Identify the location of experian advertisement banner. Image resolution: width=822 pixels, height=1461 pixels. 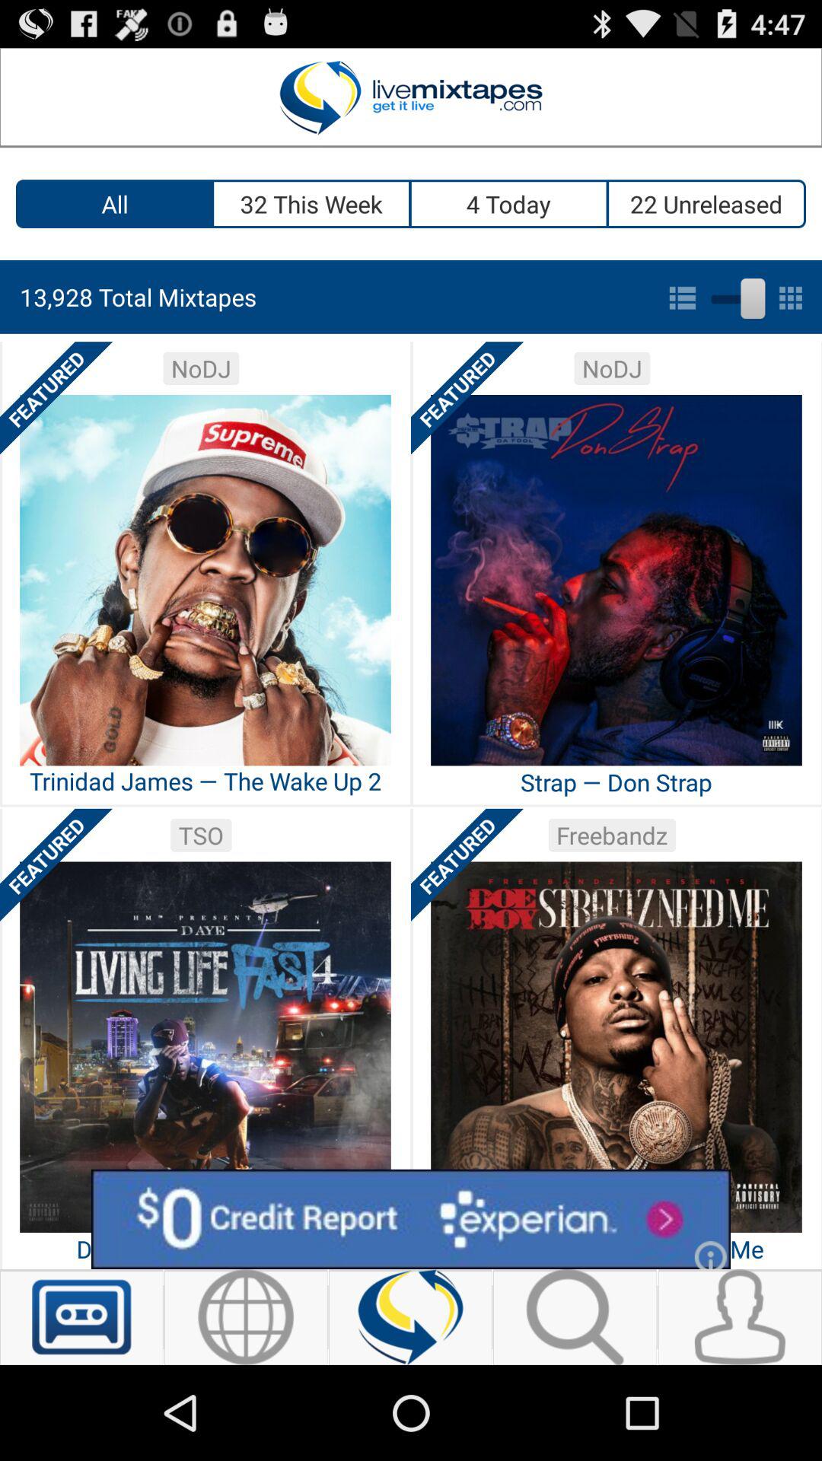
(411, 1219).